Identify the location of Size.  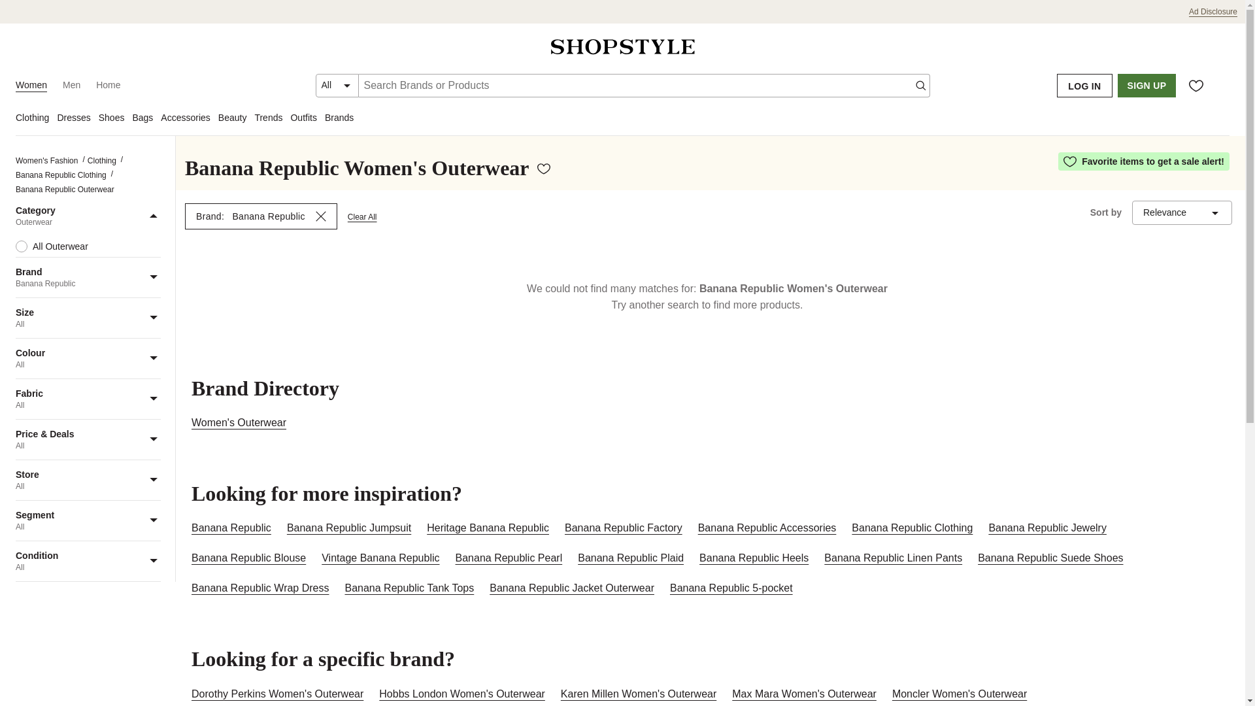
(88, 318).